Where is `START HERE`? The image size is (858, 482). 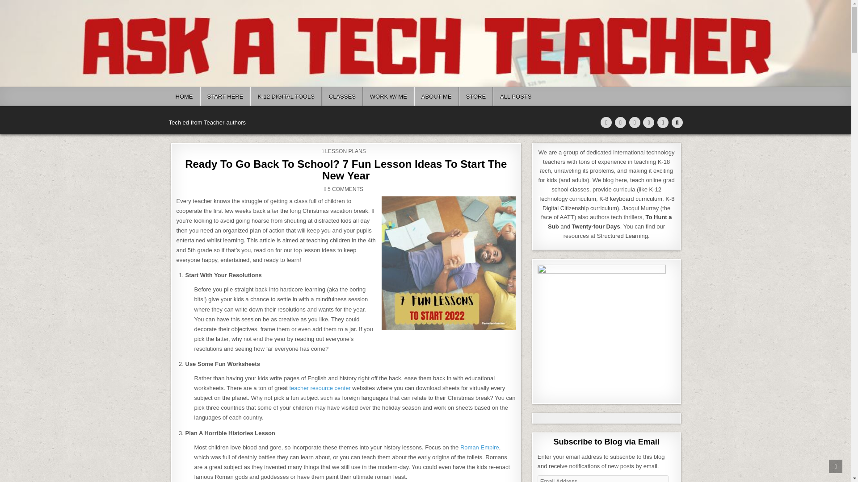 START HERE is located at coordinates (225, 96).